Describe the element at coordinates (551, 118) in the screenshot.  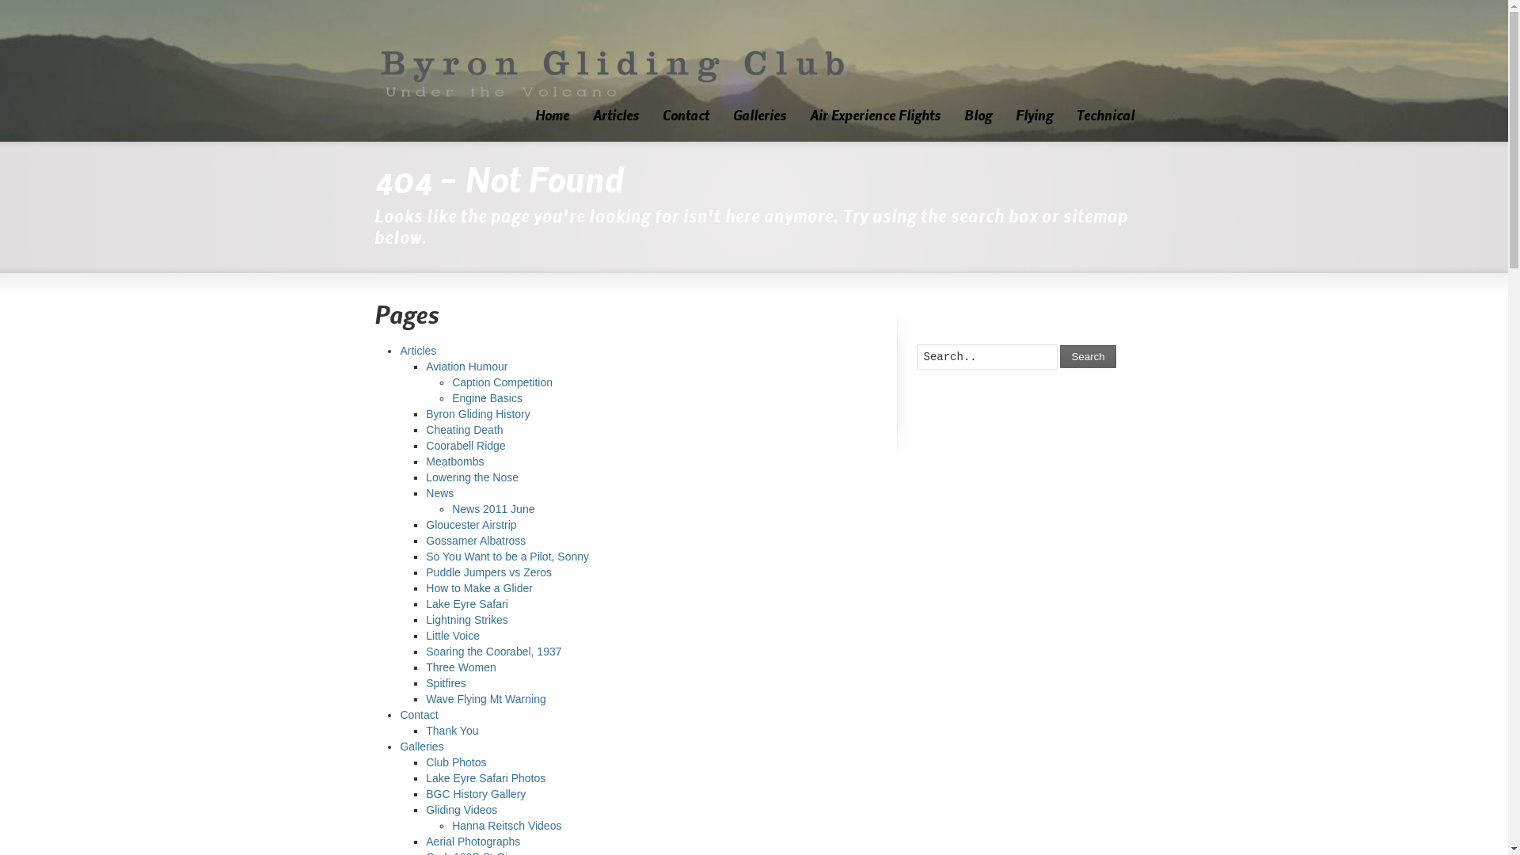
I see `Home` at that location.